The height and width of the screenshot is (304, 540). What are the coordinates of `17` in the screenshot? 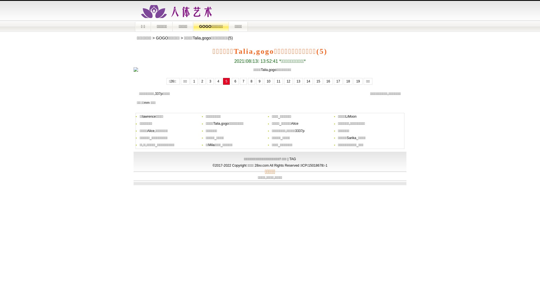 It's located at (338, 81).